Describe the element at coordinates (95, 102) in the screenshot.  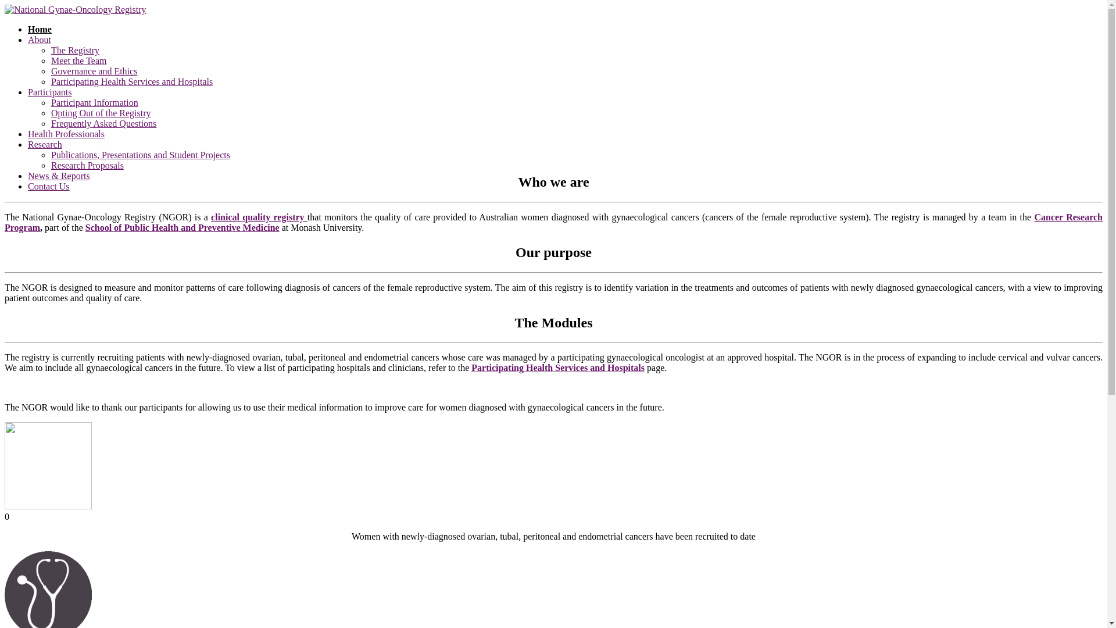
I see `Participant Information` at that location.